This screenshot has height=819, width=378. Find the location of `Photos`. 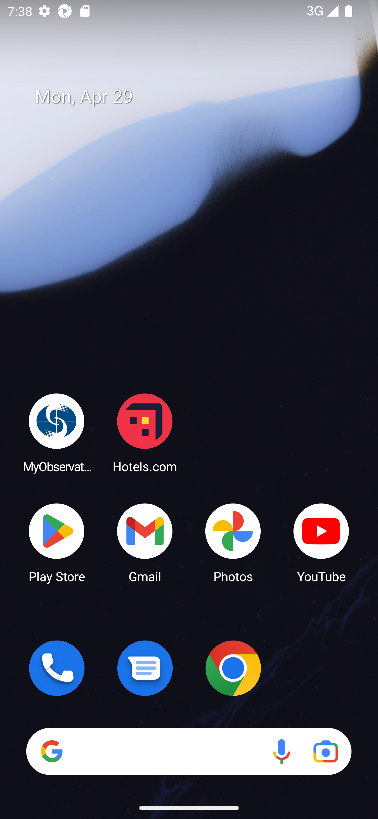

Photos is located at coordinates (233, 542).